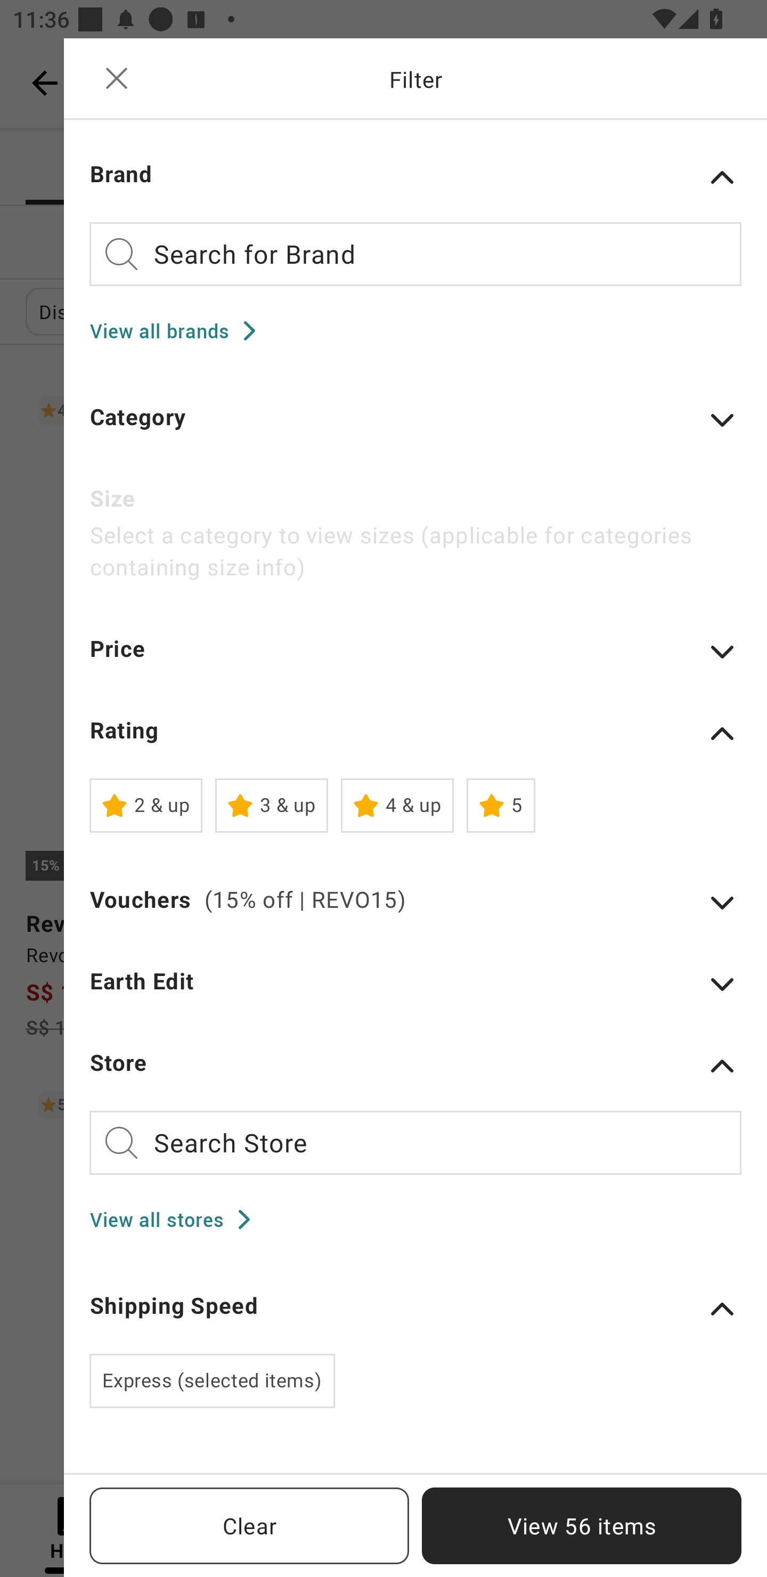  What do you see at coordinates (582, 1526) in the screenshot?
I see `View 56 items` at bounding box center [582, 1526].